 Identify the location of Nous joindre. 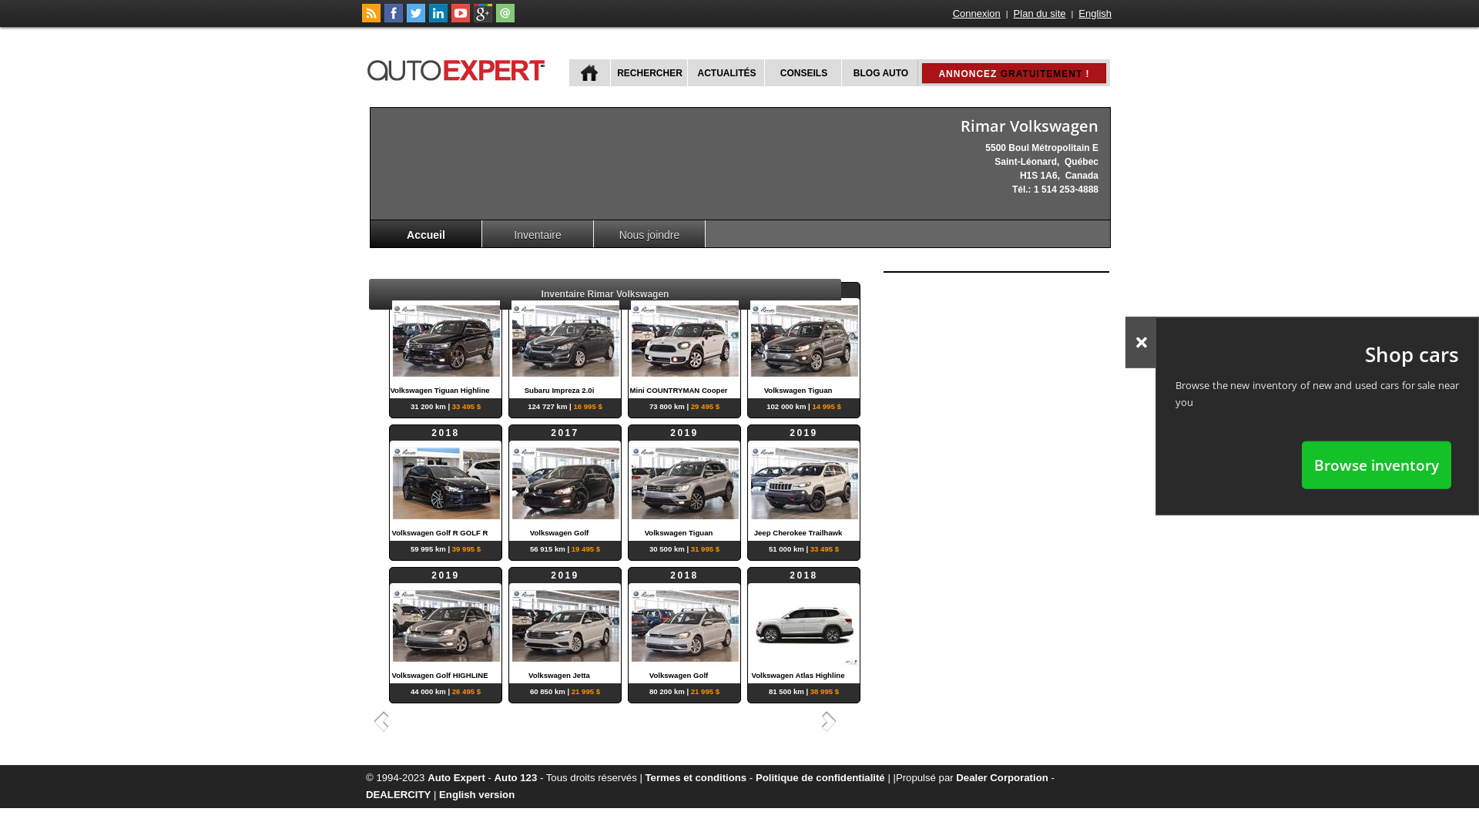
(650, 234).